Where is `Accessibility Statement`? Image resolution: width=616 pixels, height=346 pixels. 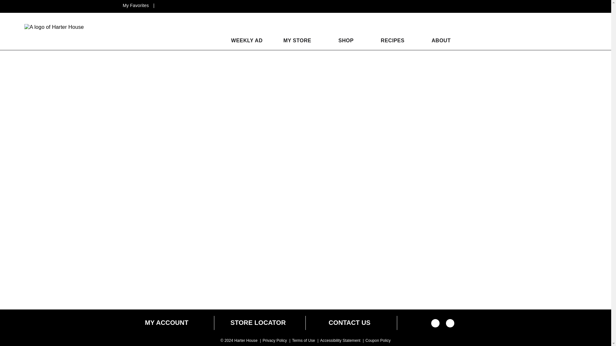 Accessibility Statement is located at coordinates (340, 341).